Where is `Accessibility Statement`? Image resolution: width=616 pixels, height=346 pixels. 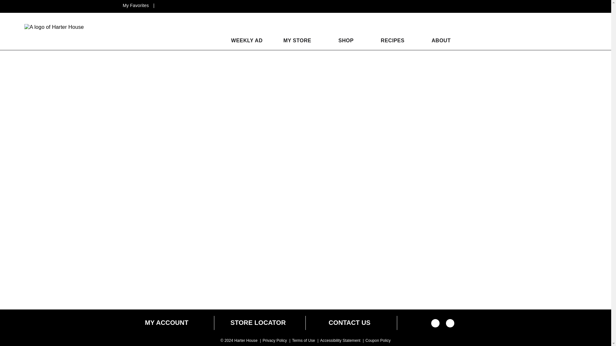 Accessibility Statement is located at coordinates (340, 341).